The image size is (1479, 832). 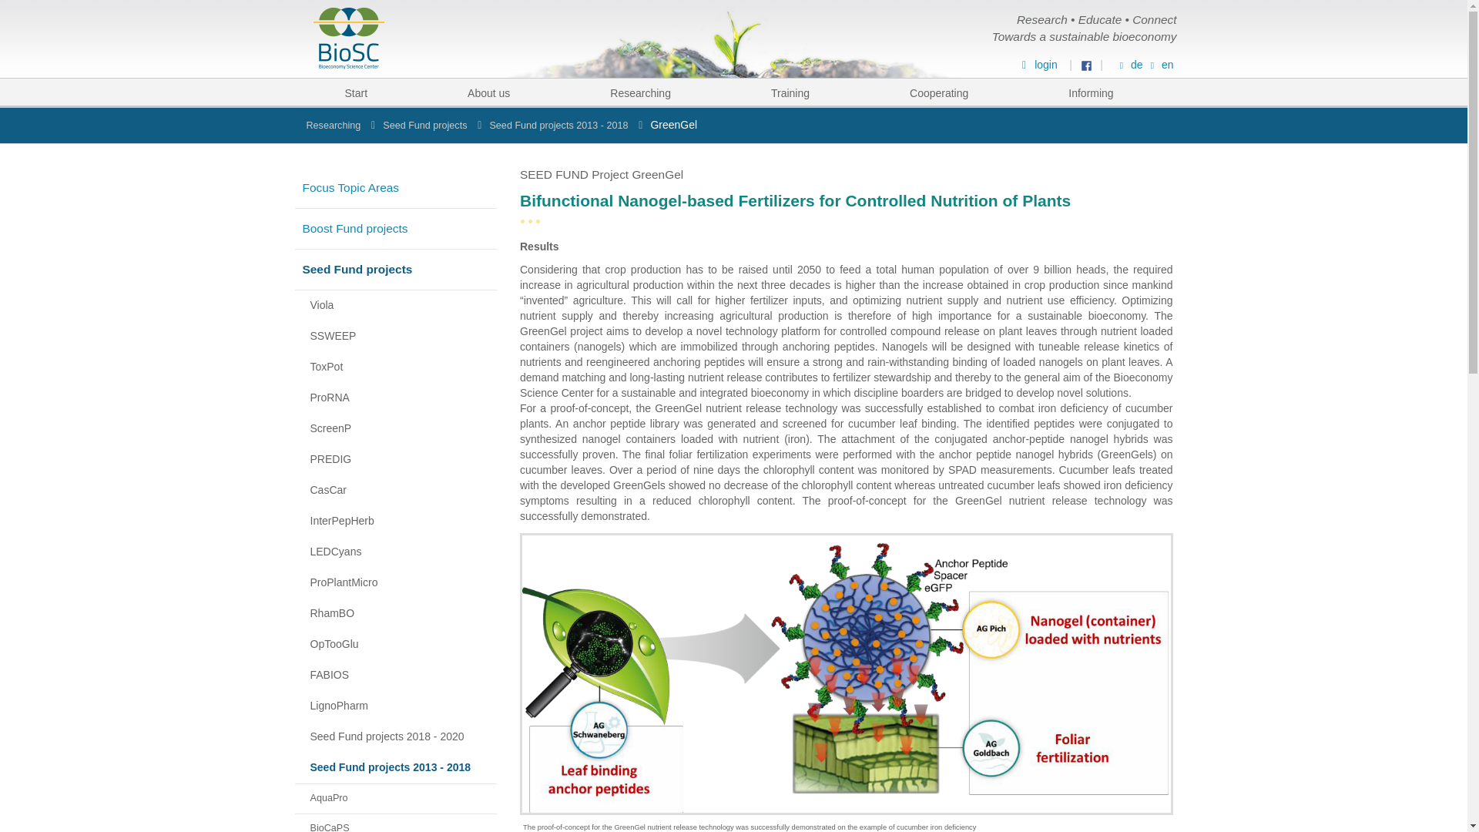 I want to click on de, so click(x=1129, y=64).